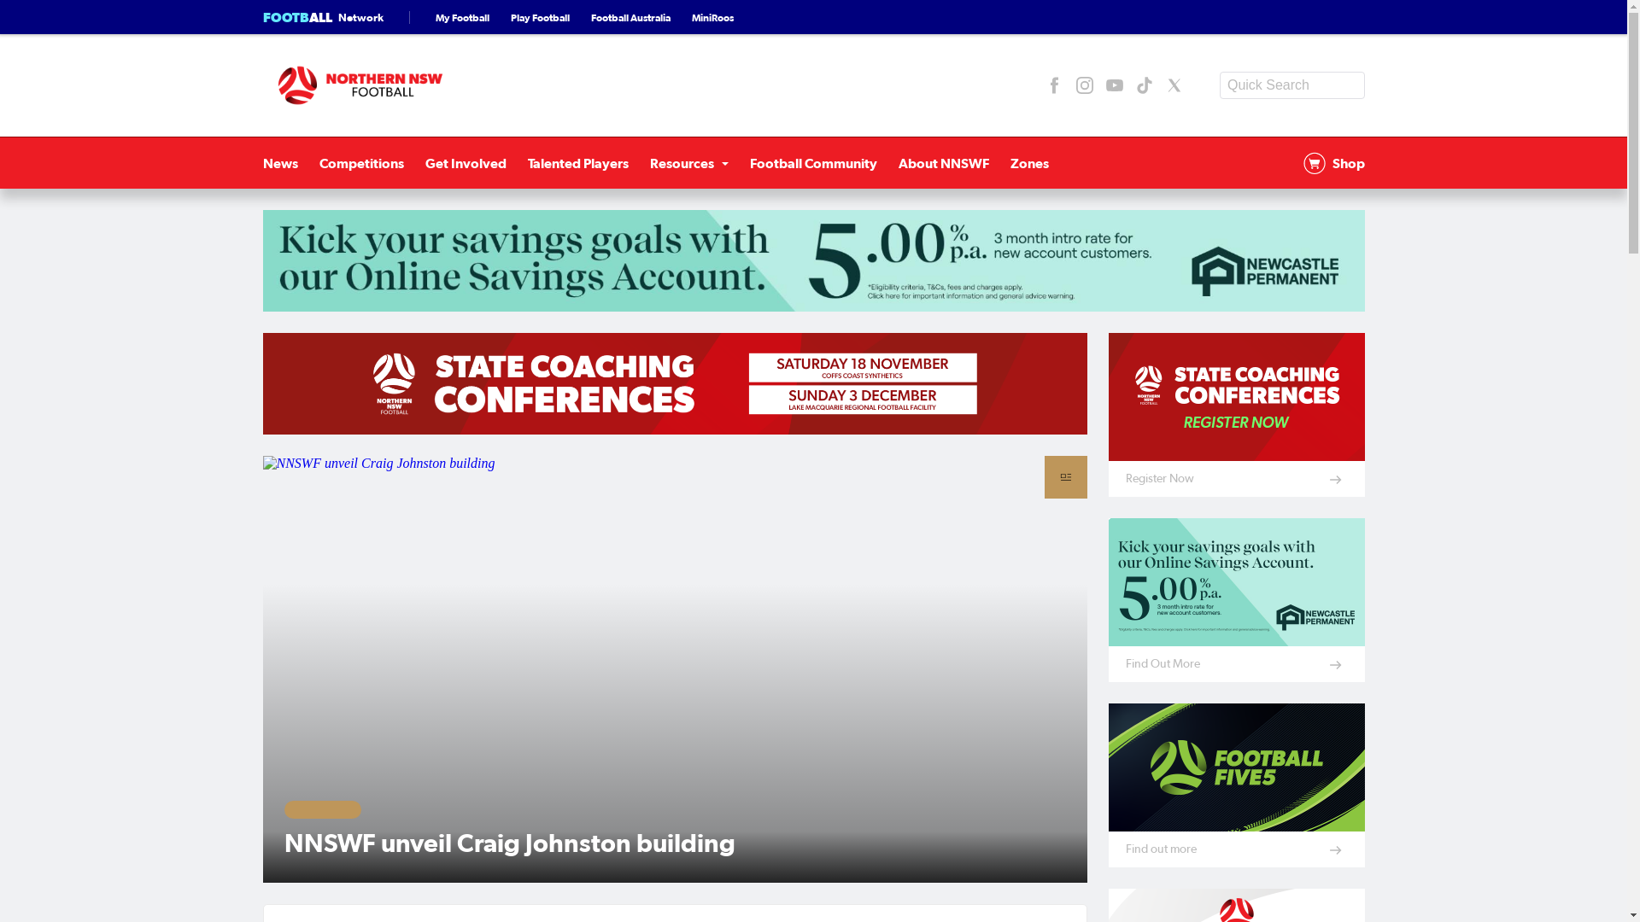  Describe the element at coordinates (280, 163) in the screenshot. I see `News` at that location.